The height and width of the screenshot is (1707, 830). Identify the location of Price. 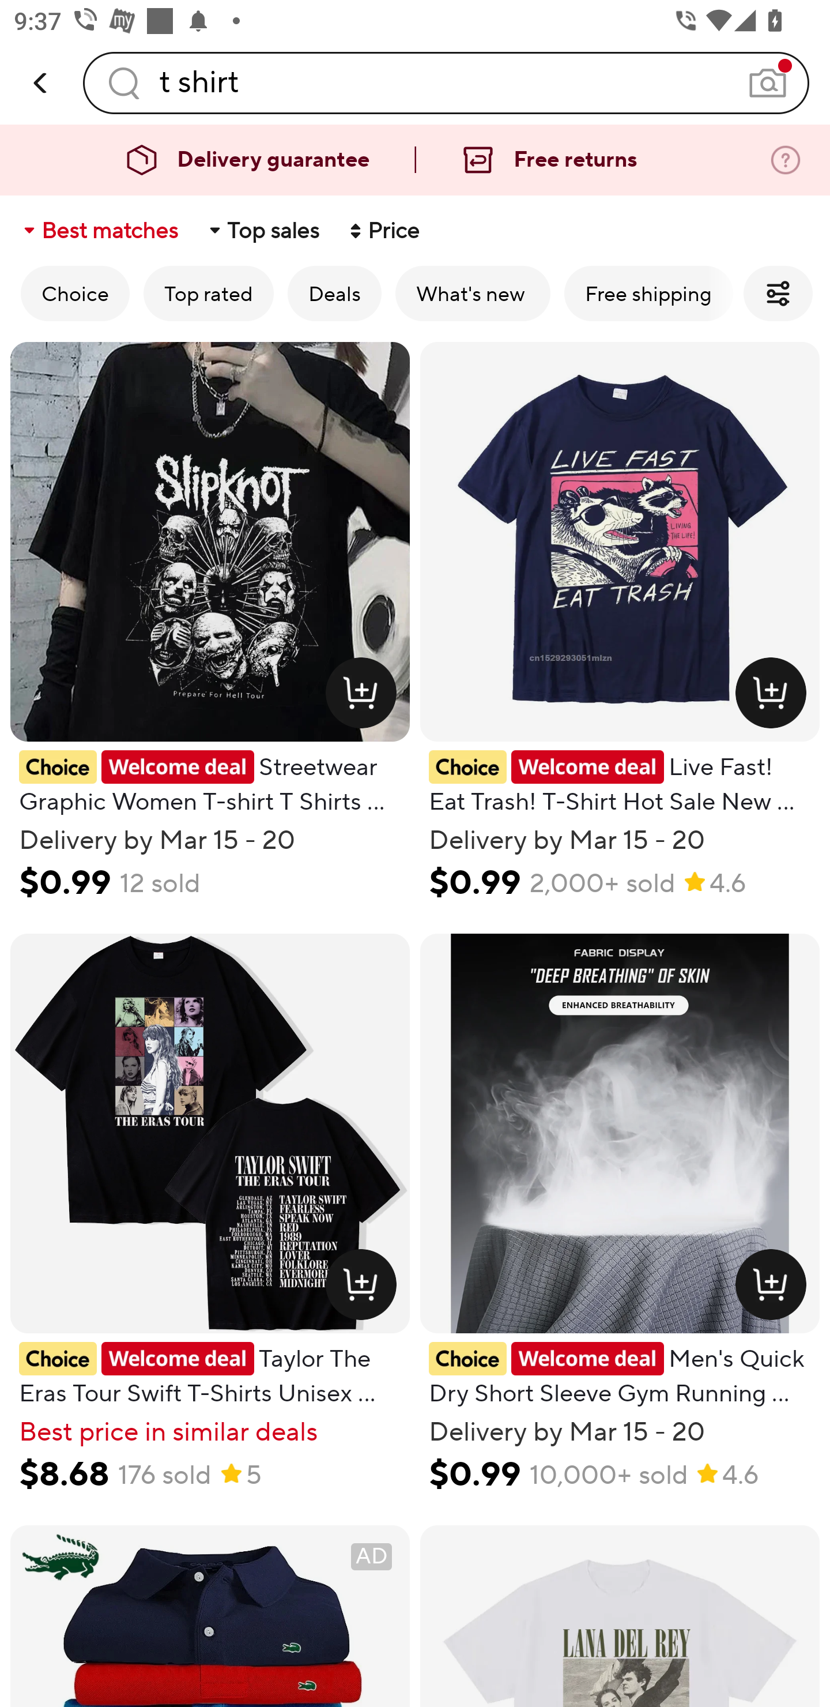
(383, 231).